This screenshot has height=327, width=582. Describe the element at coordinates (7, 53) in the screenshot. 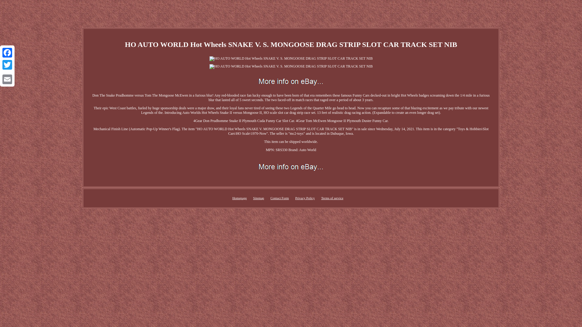

I see `Facebook` at that location.